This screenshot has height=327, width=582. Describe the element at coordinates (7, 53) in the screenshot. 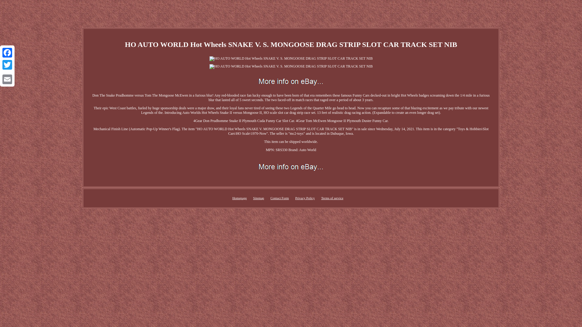

I see `Facebook` at that location.